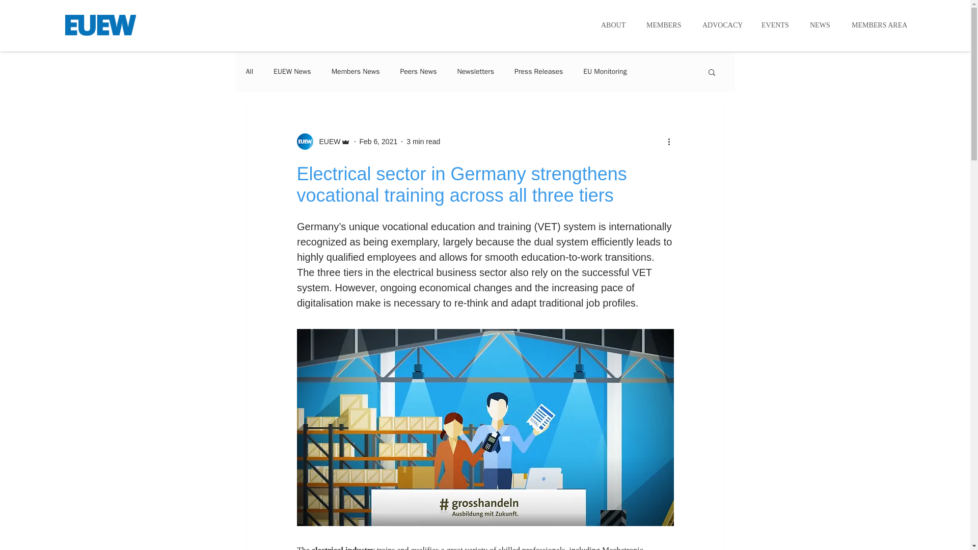  What do you see at coordinates (323, 142) in the screenshot?
I see `EUEW` at bounding box center [323, 142].